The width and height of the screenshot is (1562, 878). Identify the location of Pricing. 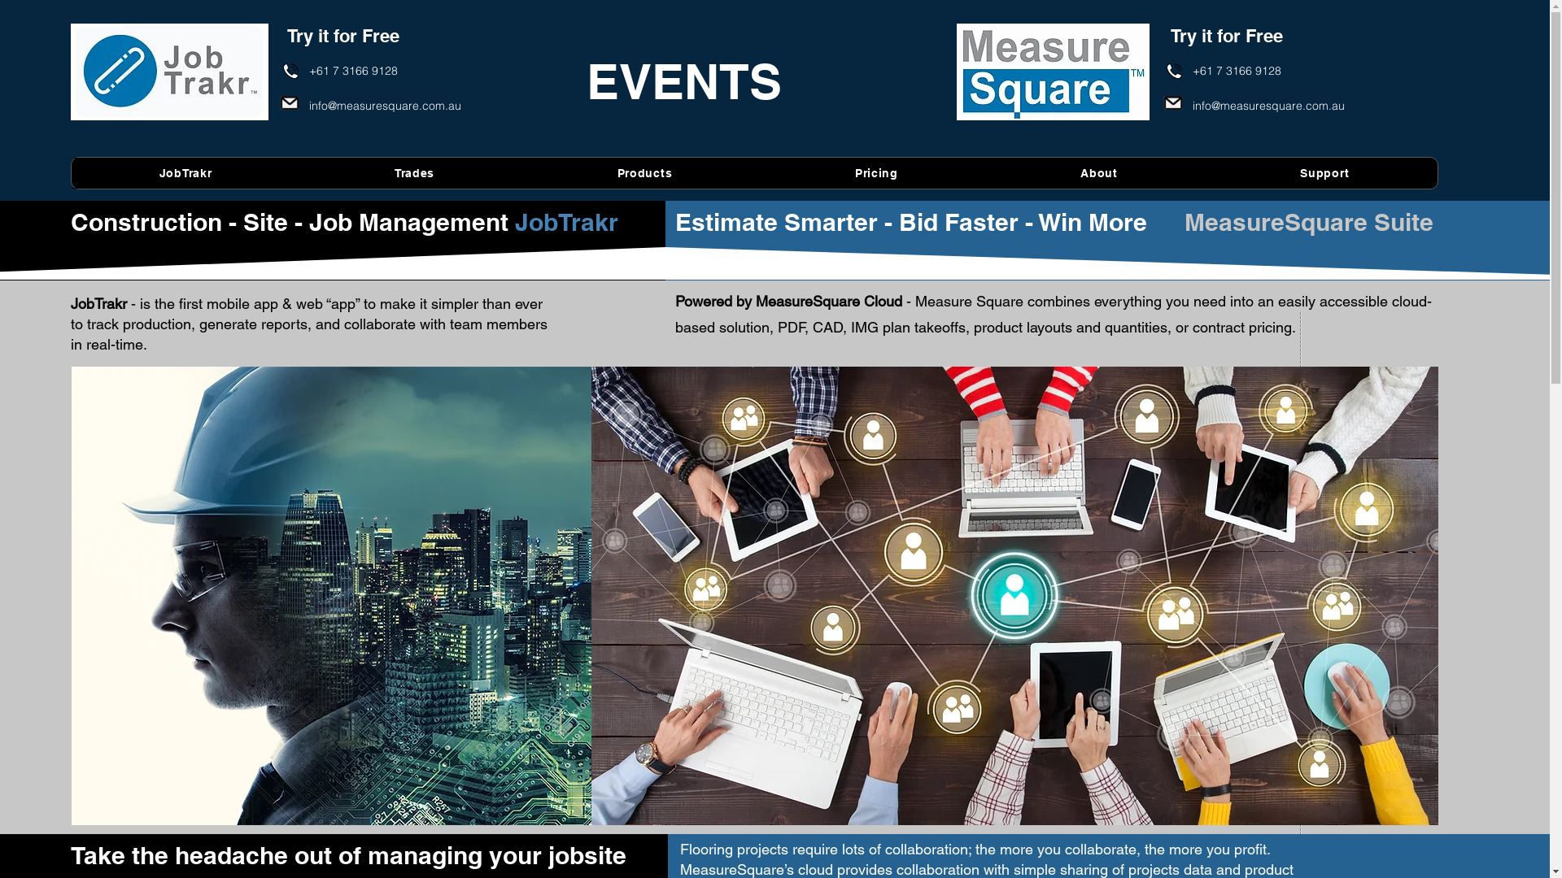
(877, 173).